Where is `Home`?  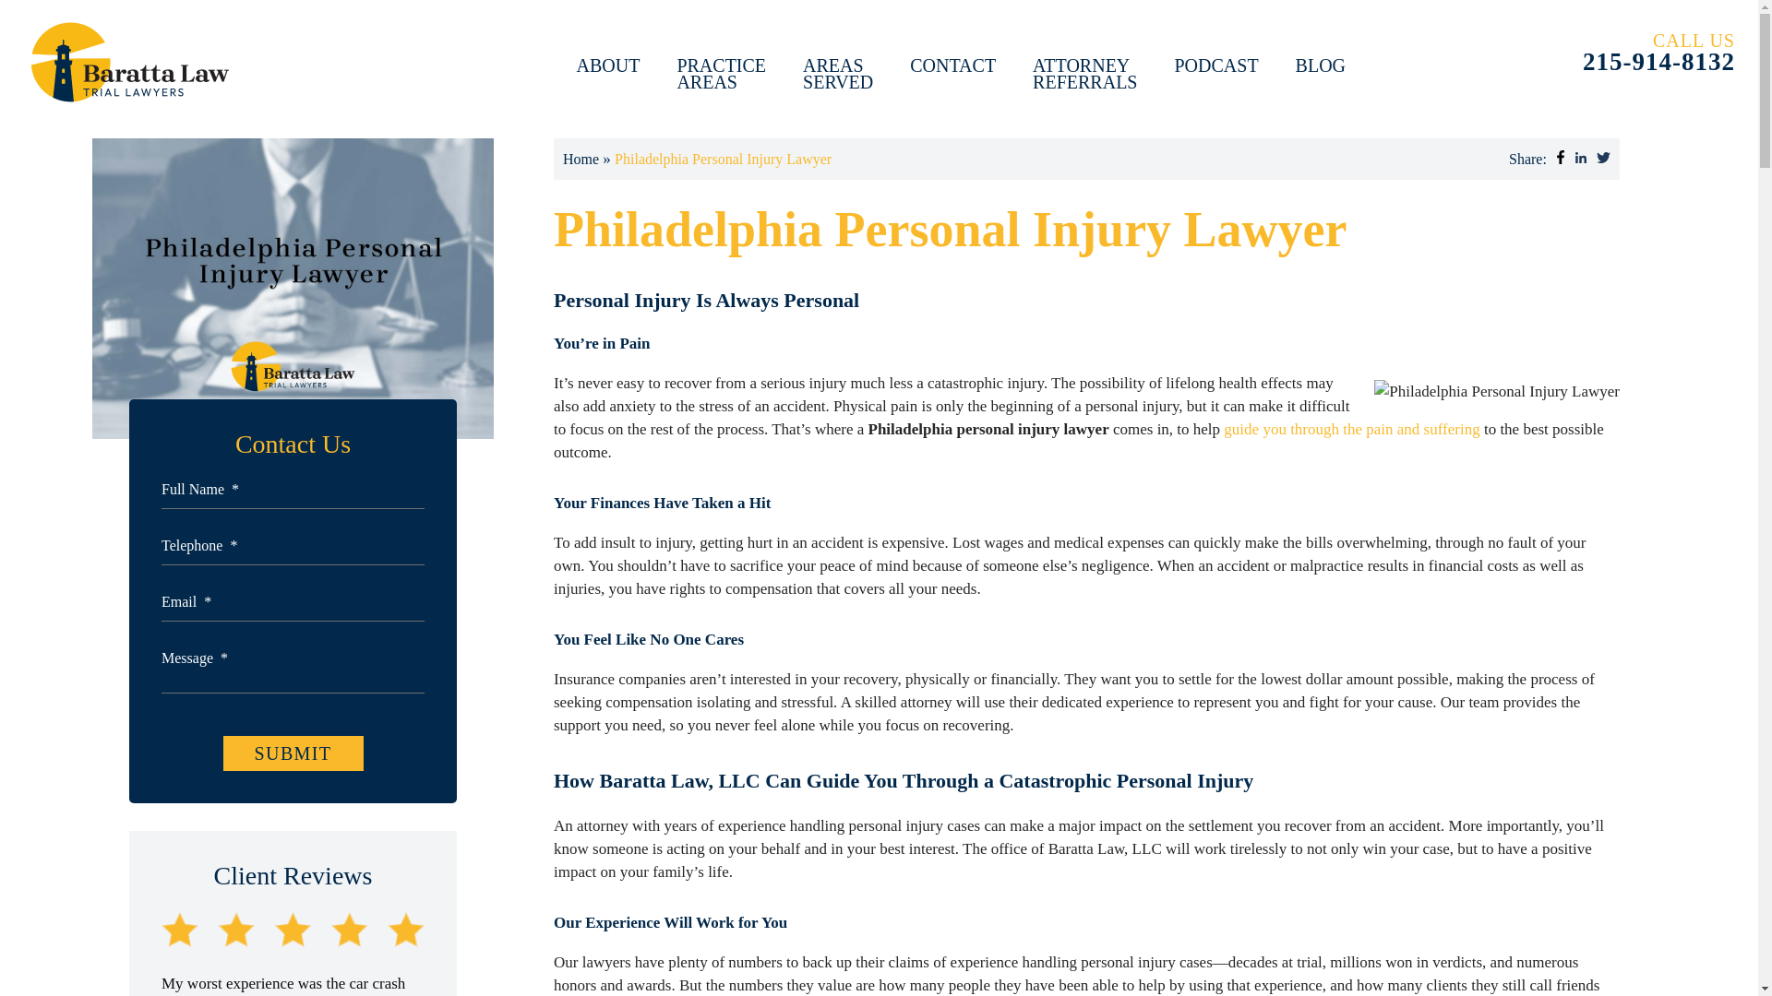
Home is located at coordinates (1085, 76).